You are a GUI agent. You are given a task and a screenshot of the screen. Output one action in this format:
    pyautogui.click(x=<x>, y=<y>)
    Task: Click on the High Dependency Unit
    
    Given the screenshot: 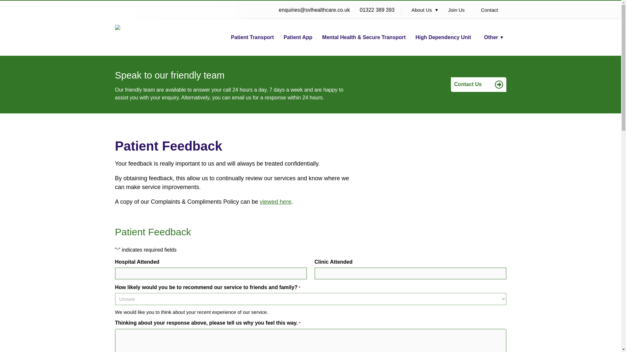 What is the action you would take?
    pyautogui.click(x=443, y=37)
    